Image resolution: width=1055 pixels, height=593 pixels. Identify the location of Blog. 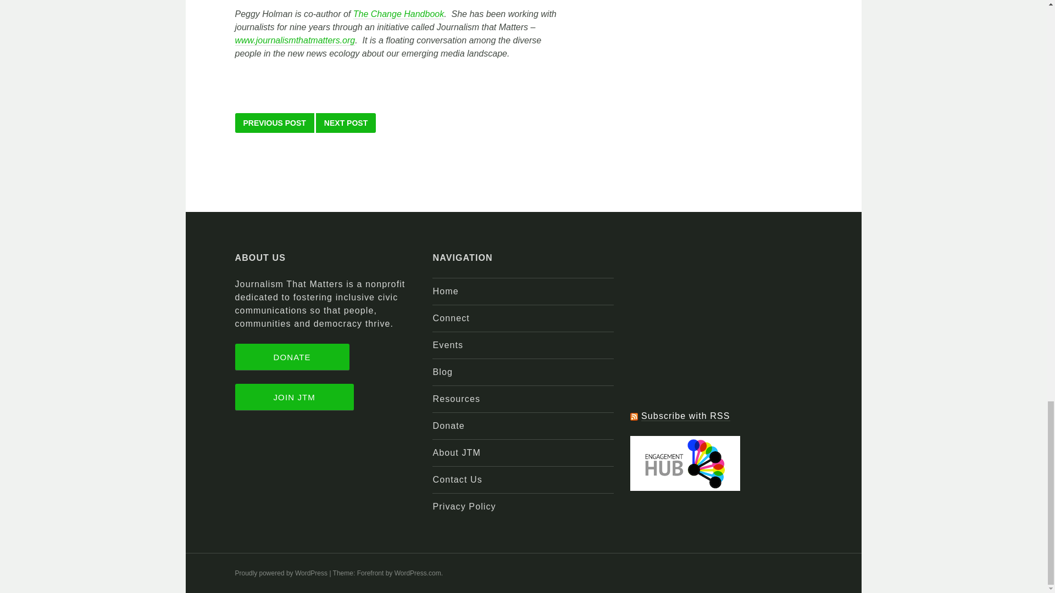
(442, 371).